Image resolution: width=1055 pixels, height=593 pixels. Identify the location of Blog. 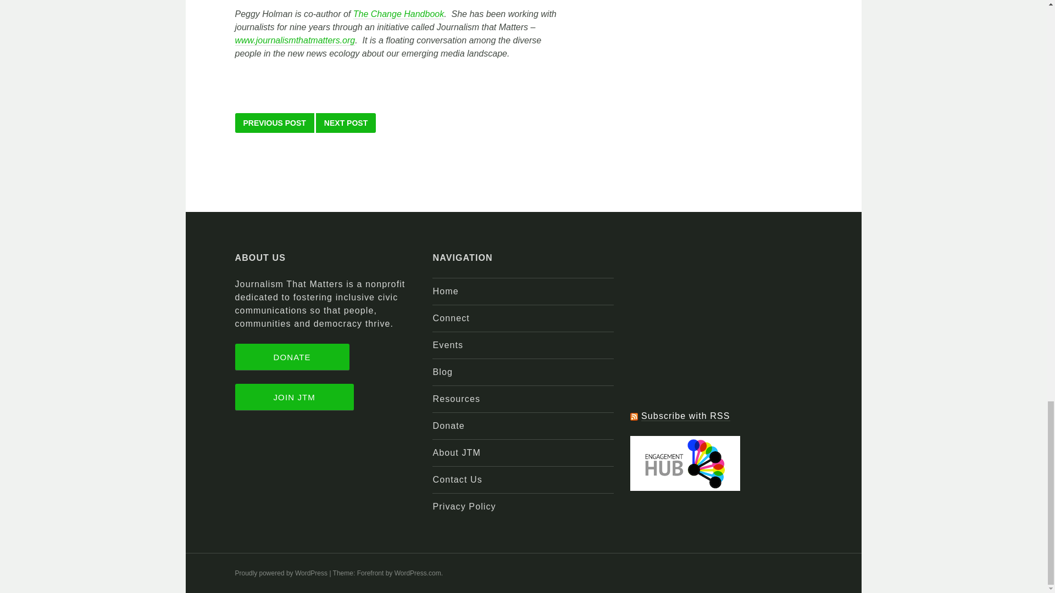
(442, 371).